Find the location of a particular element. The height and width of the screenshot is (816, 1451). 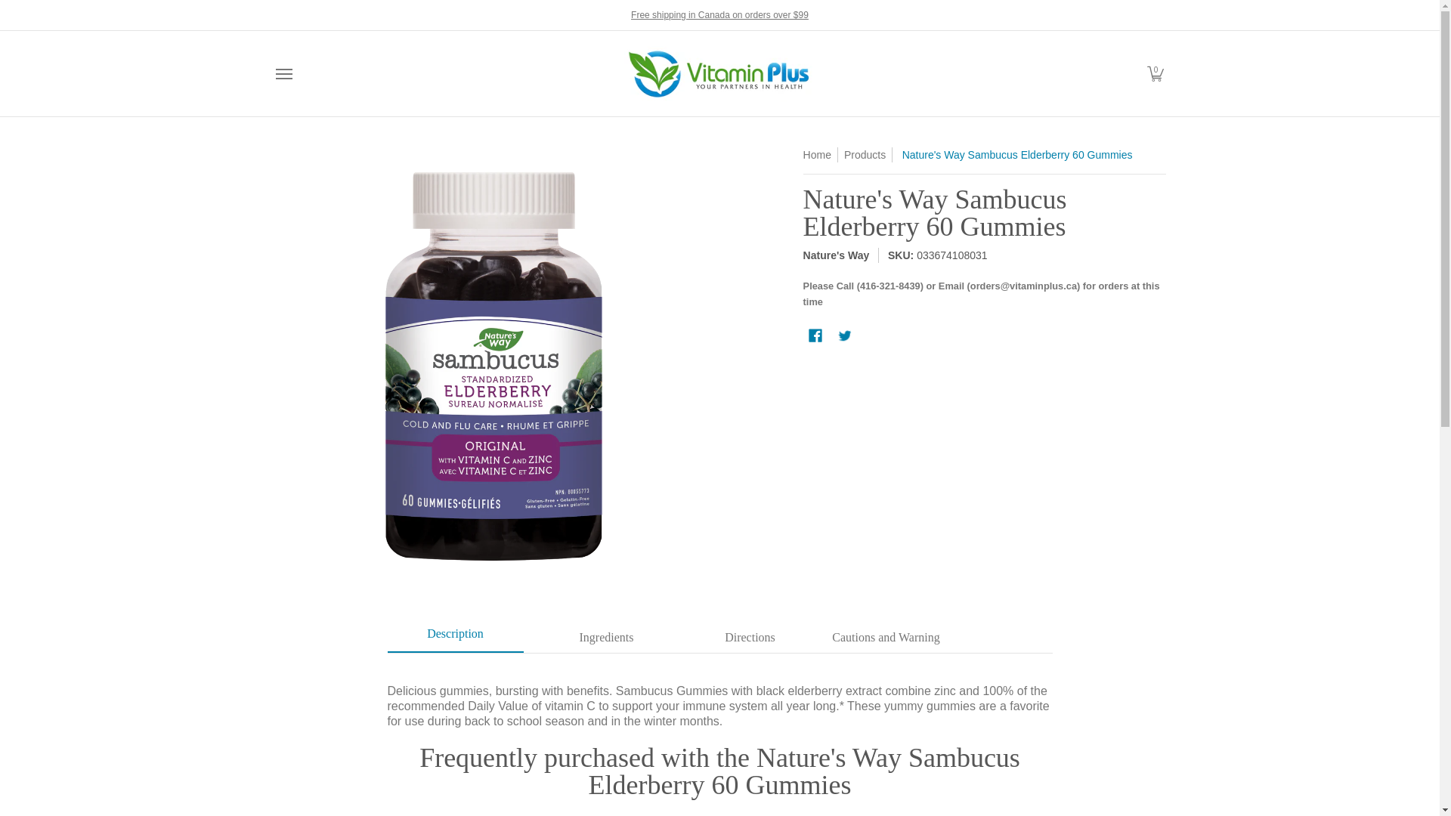

Description is located at coordinates (455, 638).